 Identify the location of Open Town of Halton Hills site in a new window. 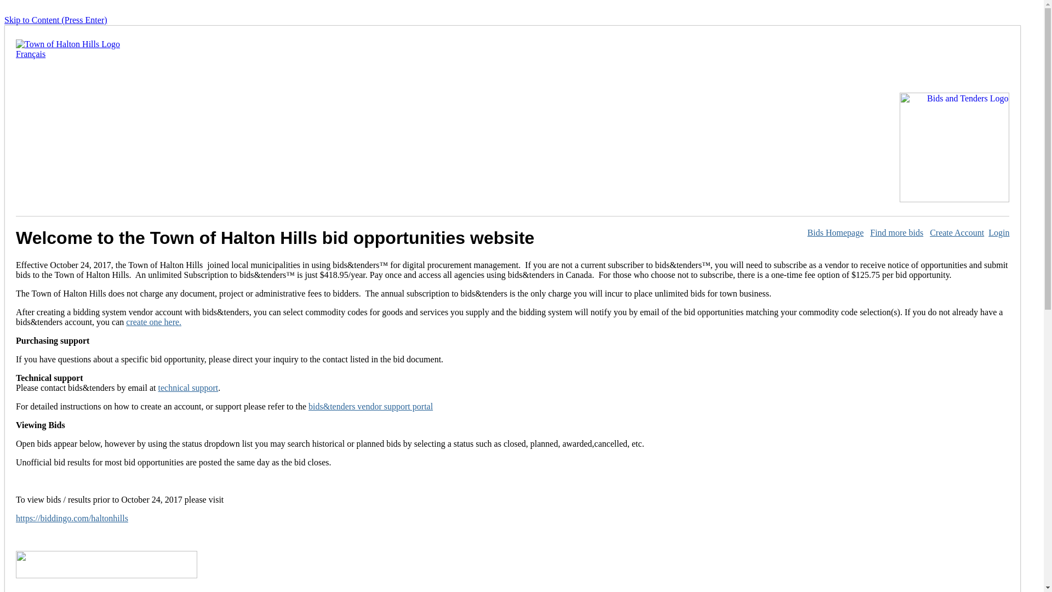
(68, 44).